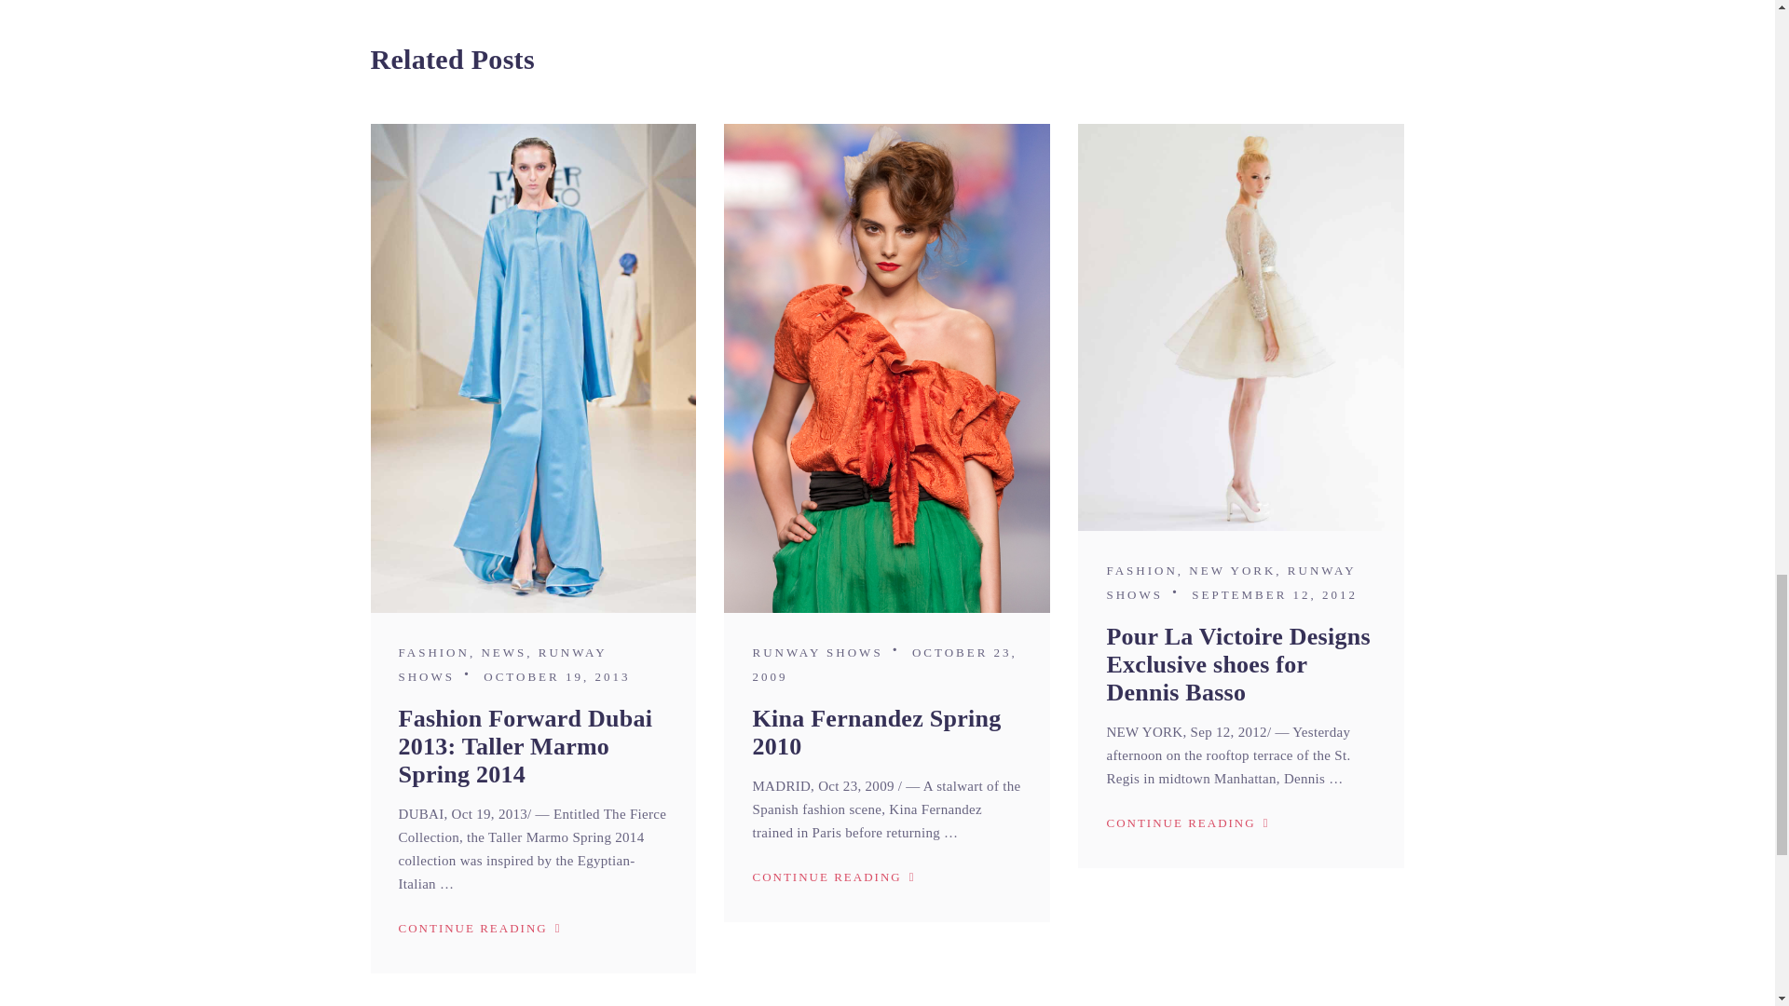 The width and height of the screenshot is (1789, 1006). Describe the element at coordinates (503, 652) in the screenshot. I see `View all posts in News` at that location.